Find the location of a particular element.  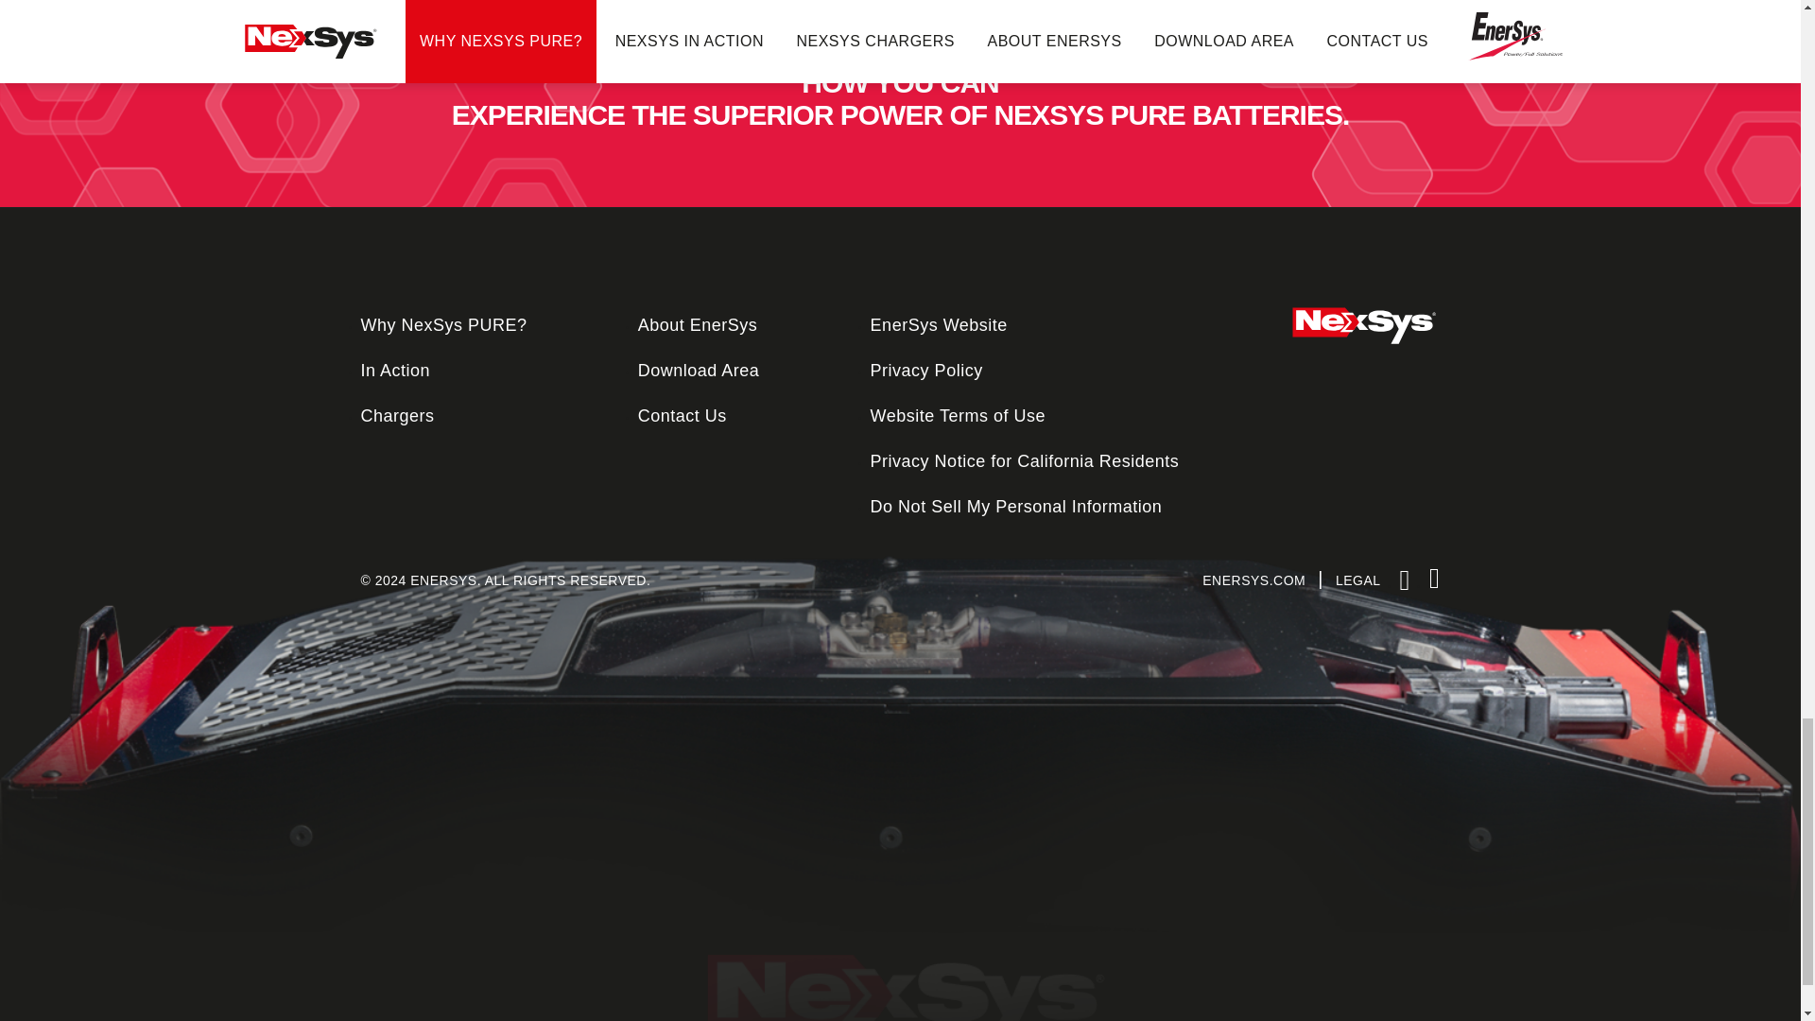

About EnerSys is located at coordinates (698, 325).